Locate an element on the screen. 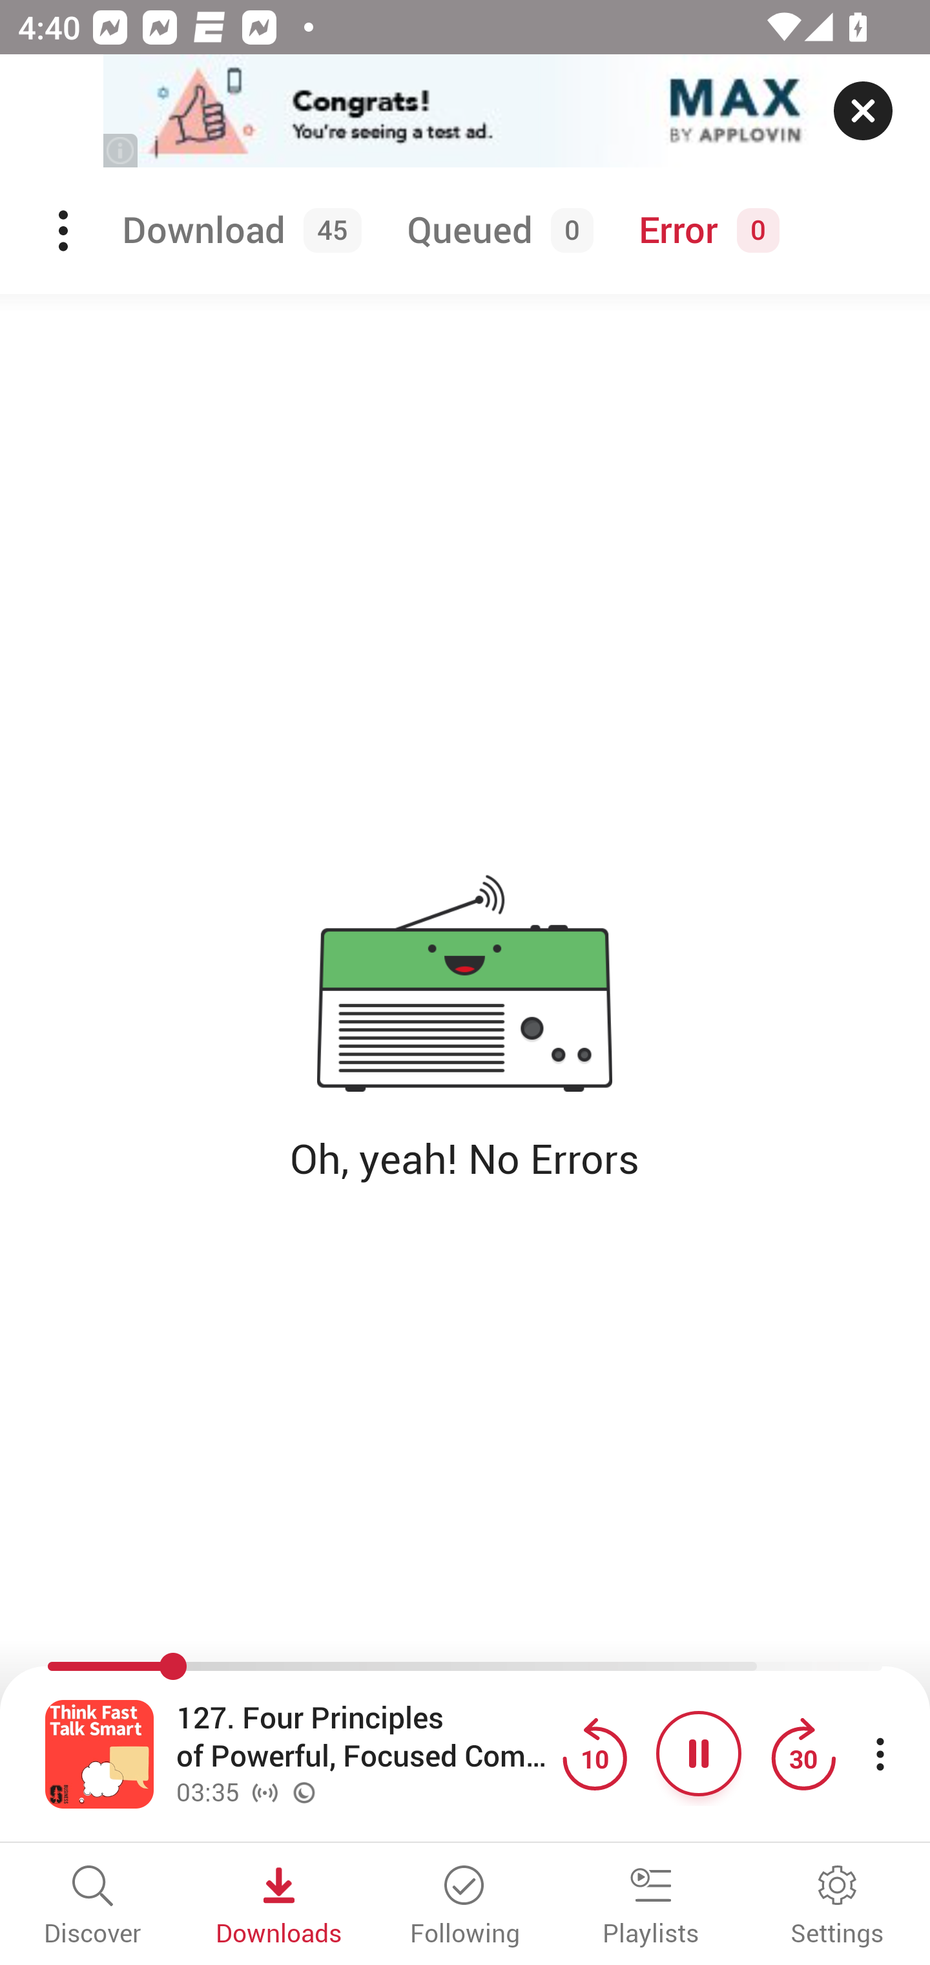 This screenshot has width=930, height=1965.  Queued 0 is located at coordinates (495, 231).